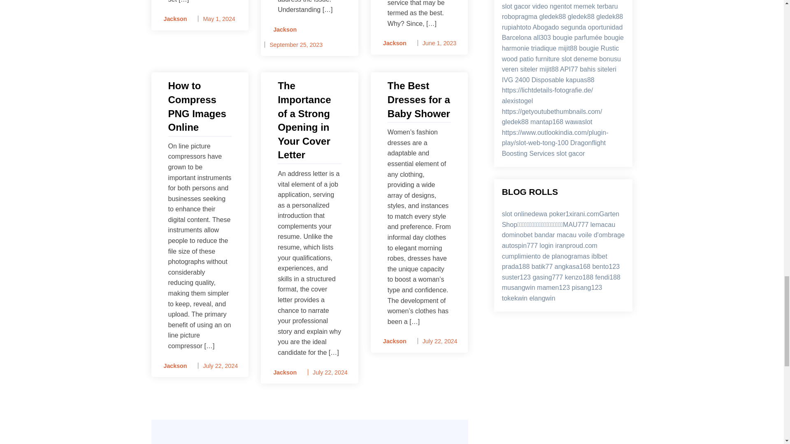 The image size is (790, 444). Describe the element at coordinates (440, 341) in the screenshot. I see `July 22, 2024` at that location.